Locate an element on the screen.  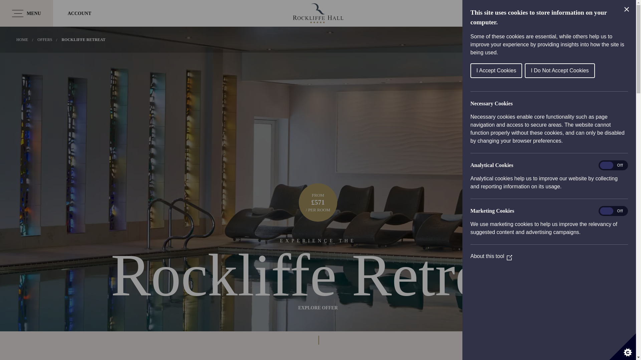
Gift Vouchers is located at coordinates (557, 13).